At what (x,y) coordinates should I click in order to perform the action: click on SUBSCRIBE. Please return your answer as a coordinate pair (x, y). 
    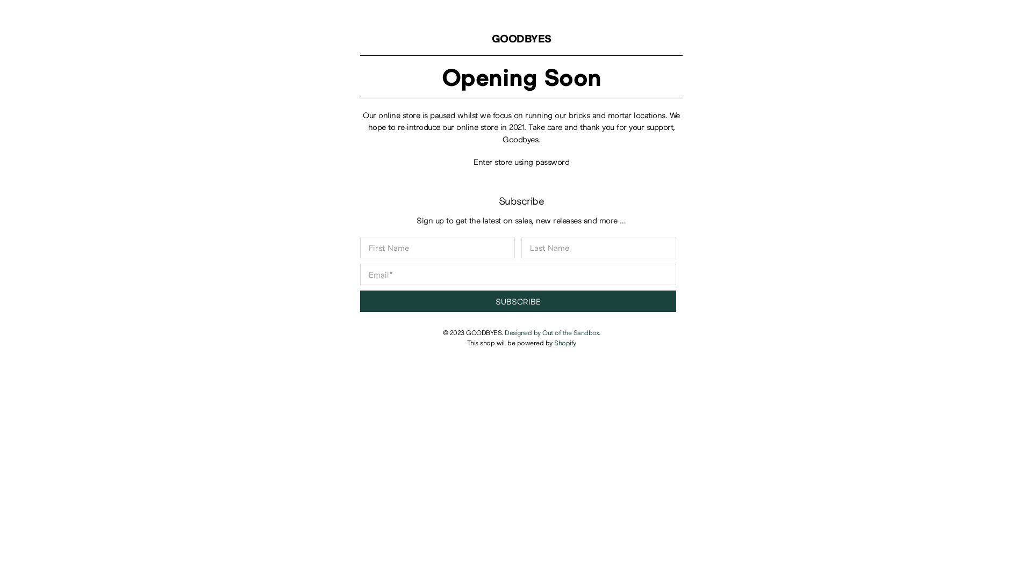
    Looking at the image, I should click on (518, 301).